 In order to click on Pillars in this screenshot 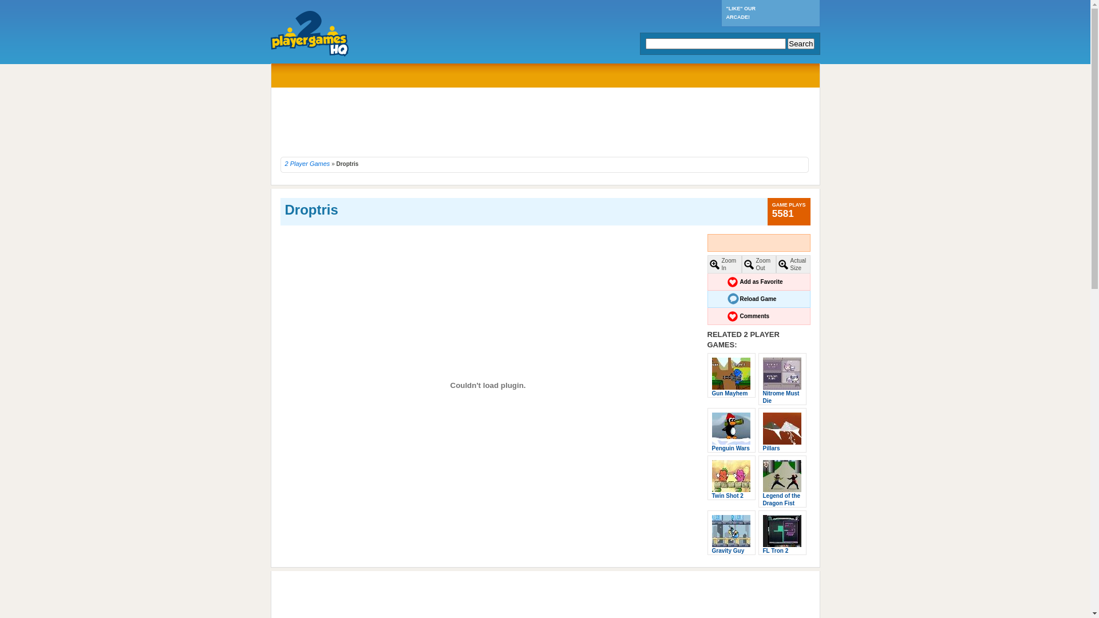, I will do `click(771, 449)`.